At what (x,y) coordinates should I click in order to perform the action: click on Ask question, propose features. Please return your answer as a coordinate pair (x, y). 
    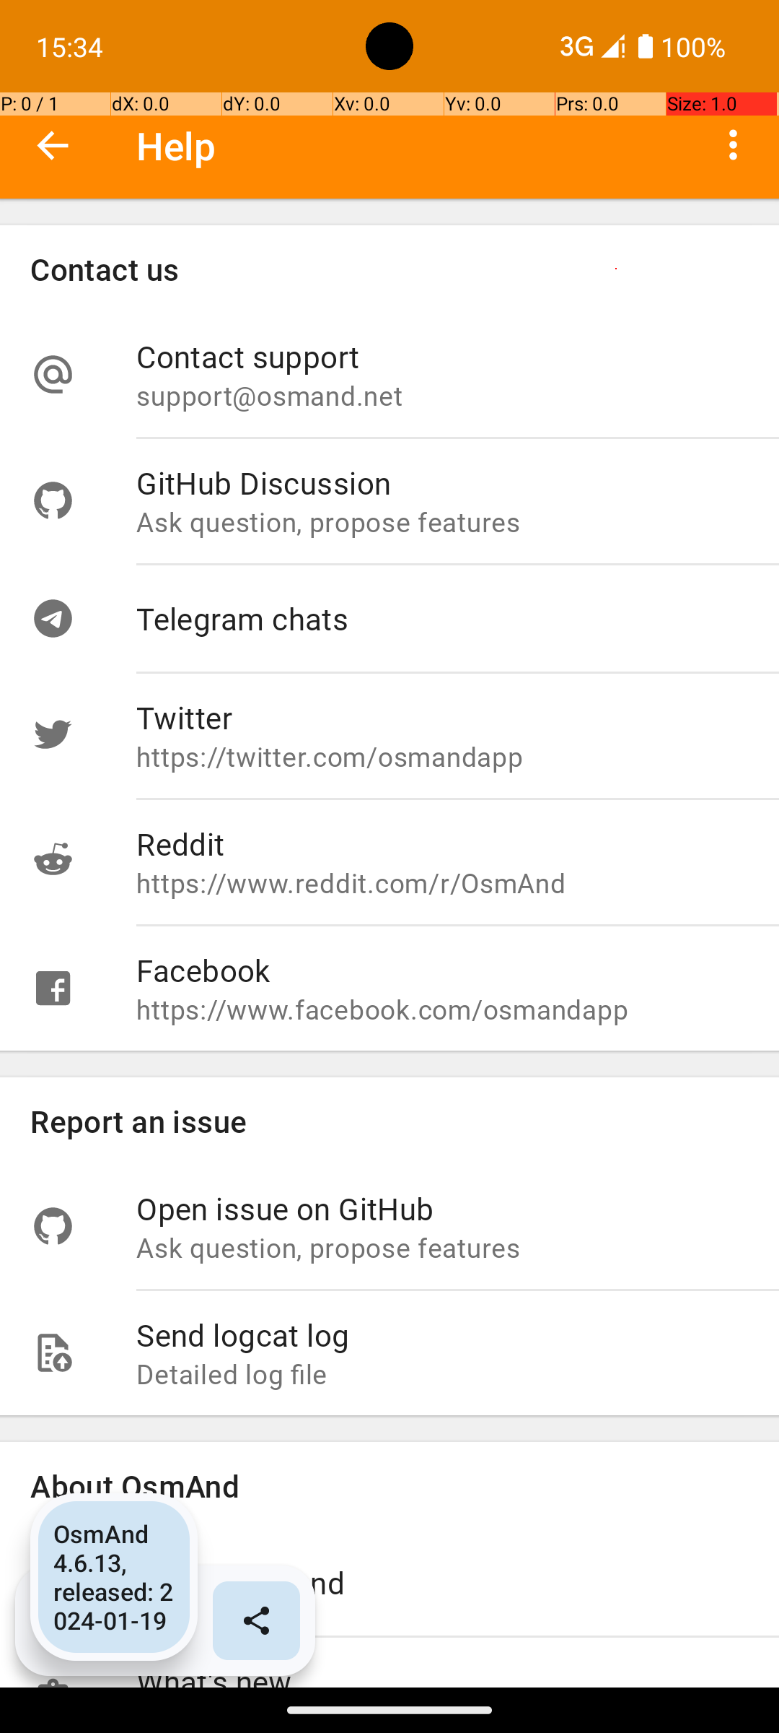
    Looking at the image, I should click on (443, 521).